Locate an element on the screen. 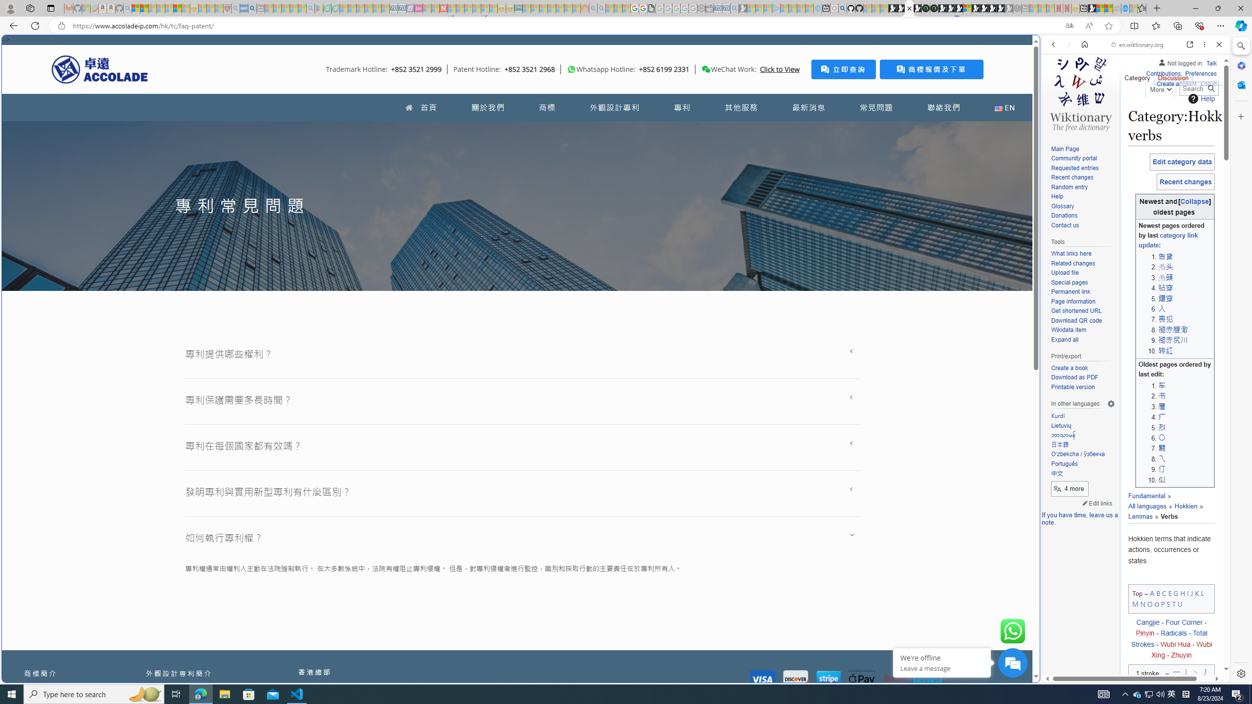  Frequently visited is located at coordinates (830, 130).